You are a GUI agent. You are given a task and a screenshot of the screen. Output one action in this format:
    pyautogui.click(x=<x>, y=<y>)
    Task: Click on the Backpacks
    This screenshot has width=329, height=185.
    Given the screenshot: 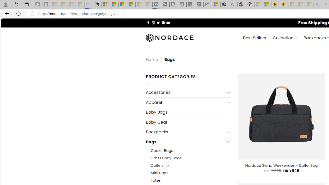 What is the action you would take?
    pyautogui.click(x=186, y=132)
    